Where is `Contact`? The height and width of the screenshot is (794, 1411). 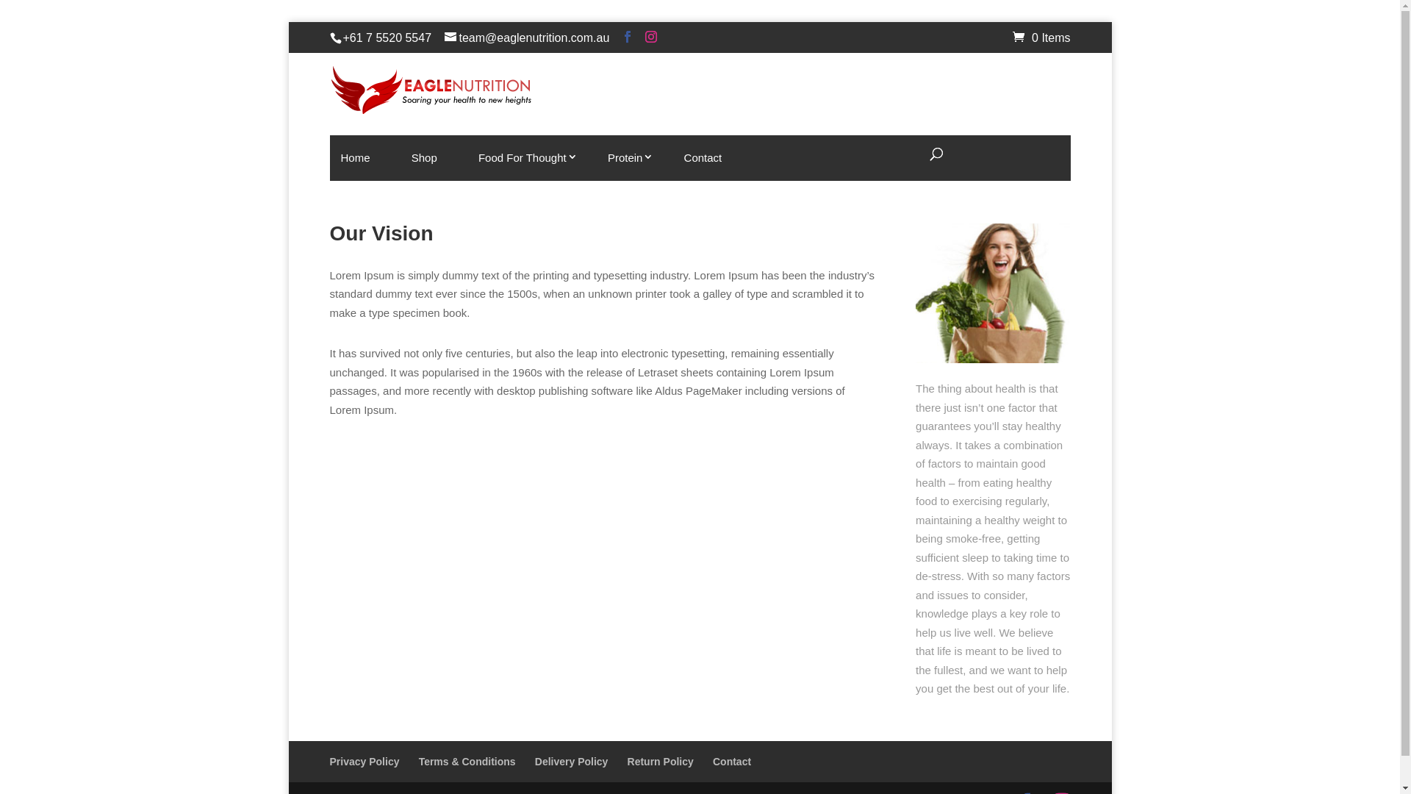 Contact is located at coordinates (732, 762).